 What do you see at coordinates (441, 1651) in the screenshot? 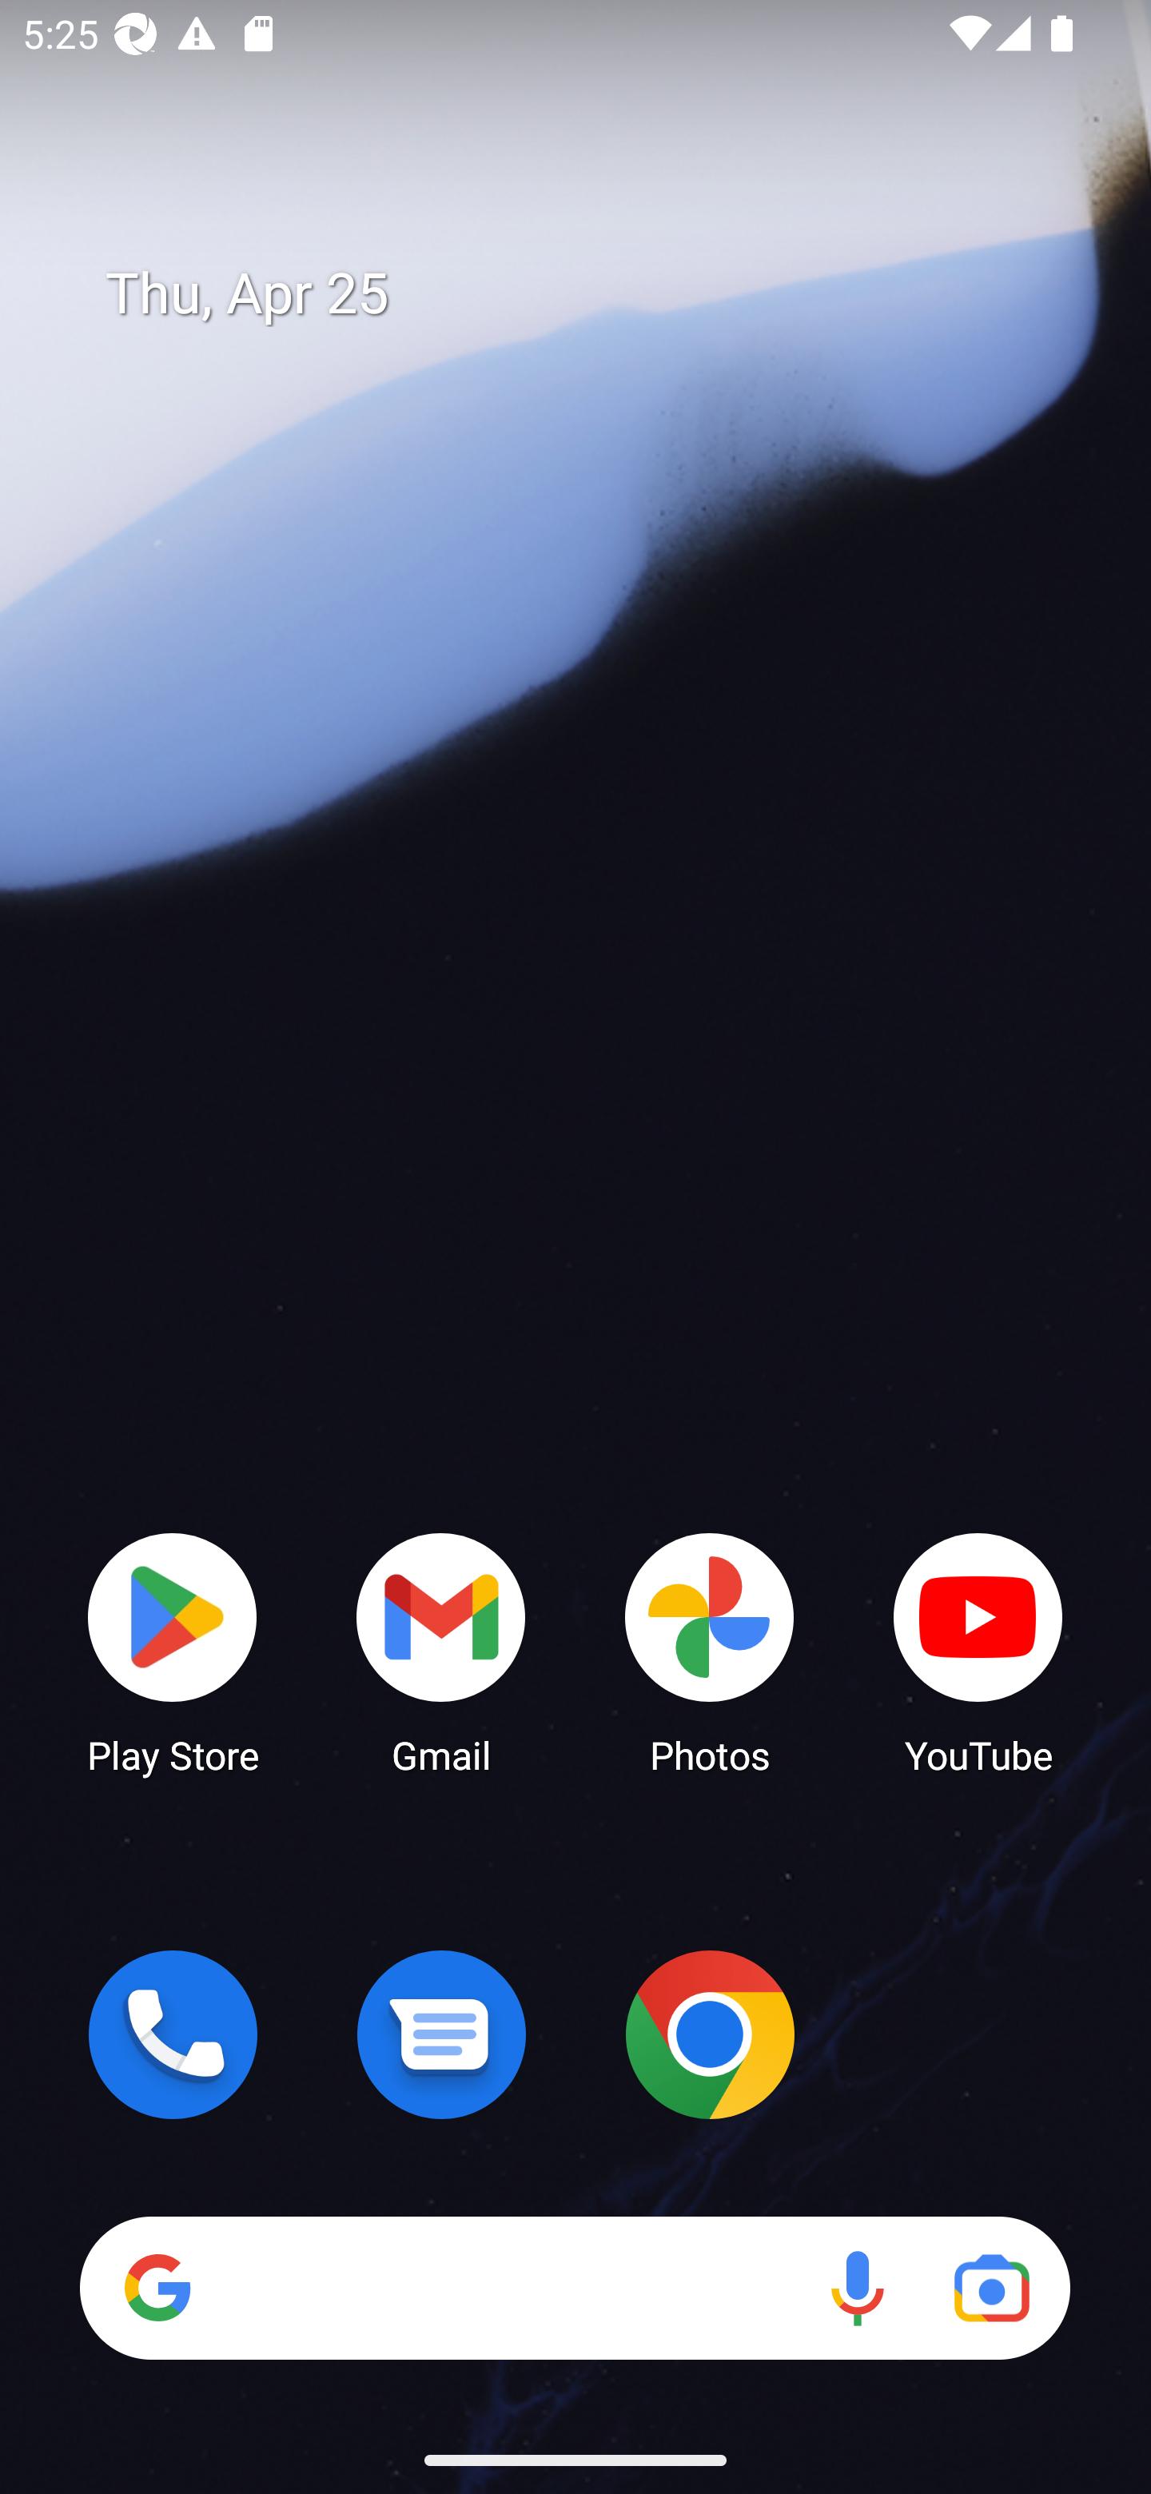
I see `Gmail` at bounding box center [441, 1651].